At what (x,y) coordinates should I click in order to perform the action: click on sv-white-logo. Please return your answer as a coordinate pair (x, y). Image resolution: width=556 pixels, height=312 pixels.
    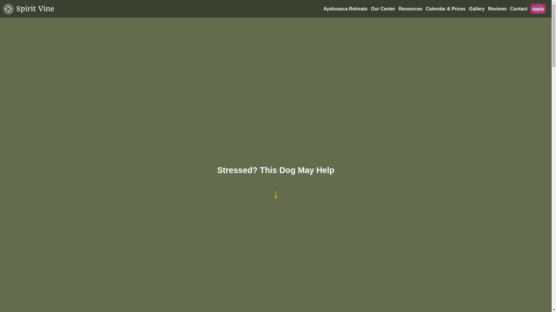
    Looking at the image, I should click on (29, 9).